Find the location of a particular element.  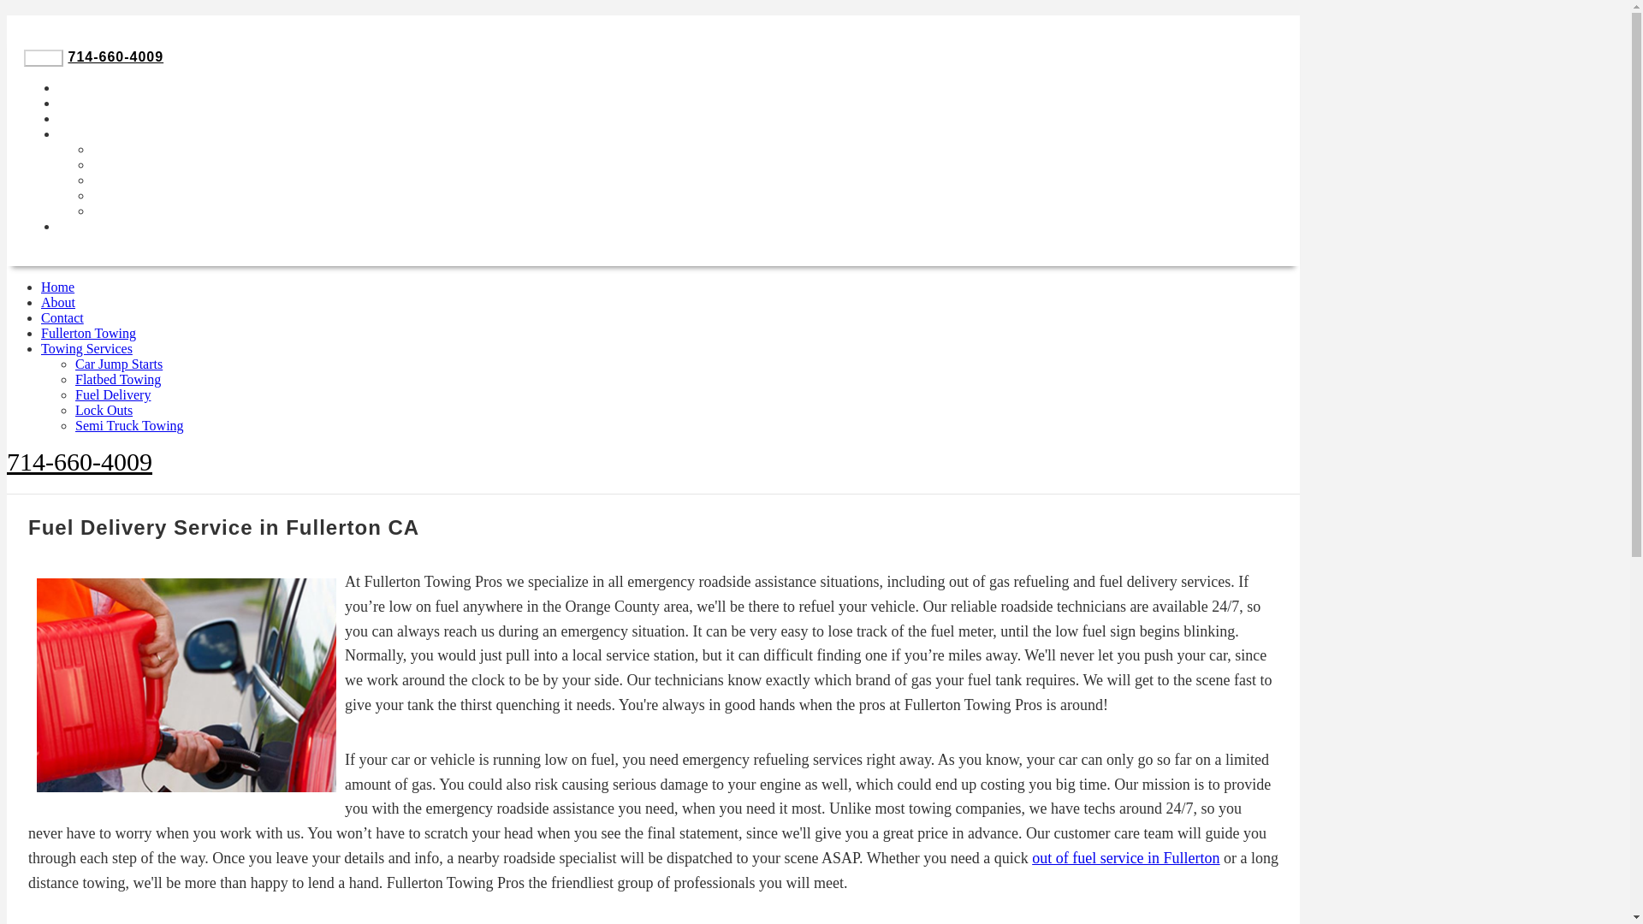

SEMI TRUCK TOWING is located at coordinates (171, 210).